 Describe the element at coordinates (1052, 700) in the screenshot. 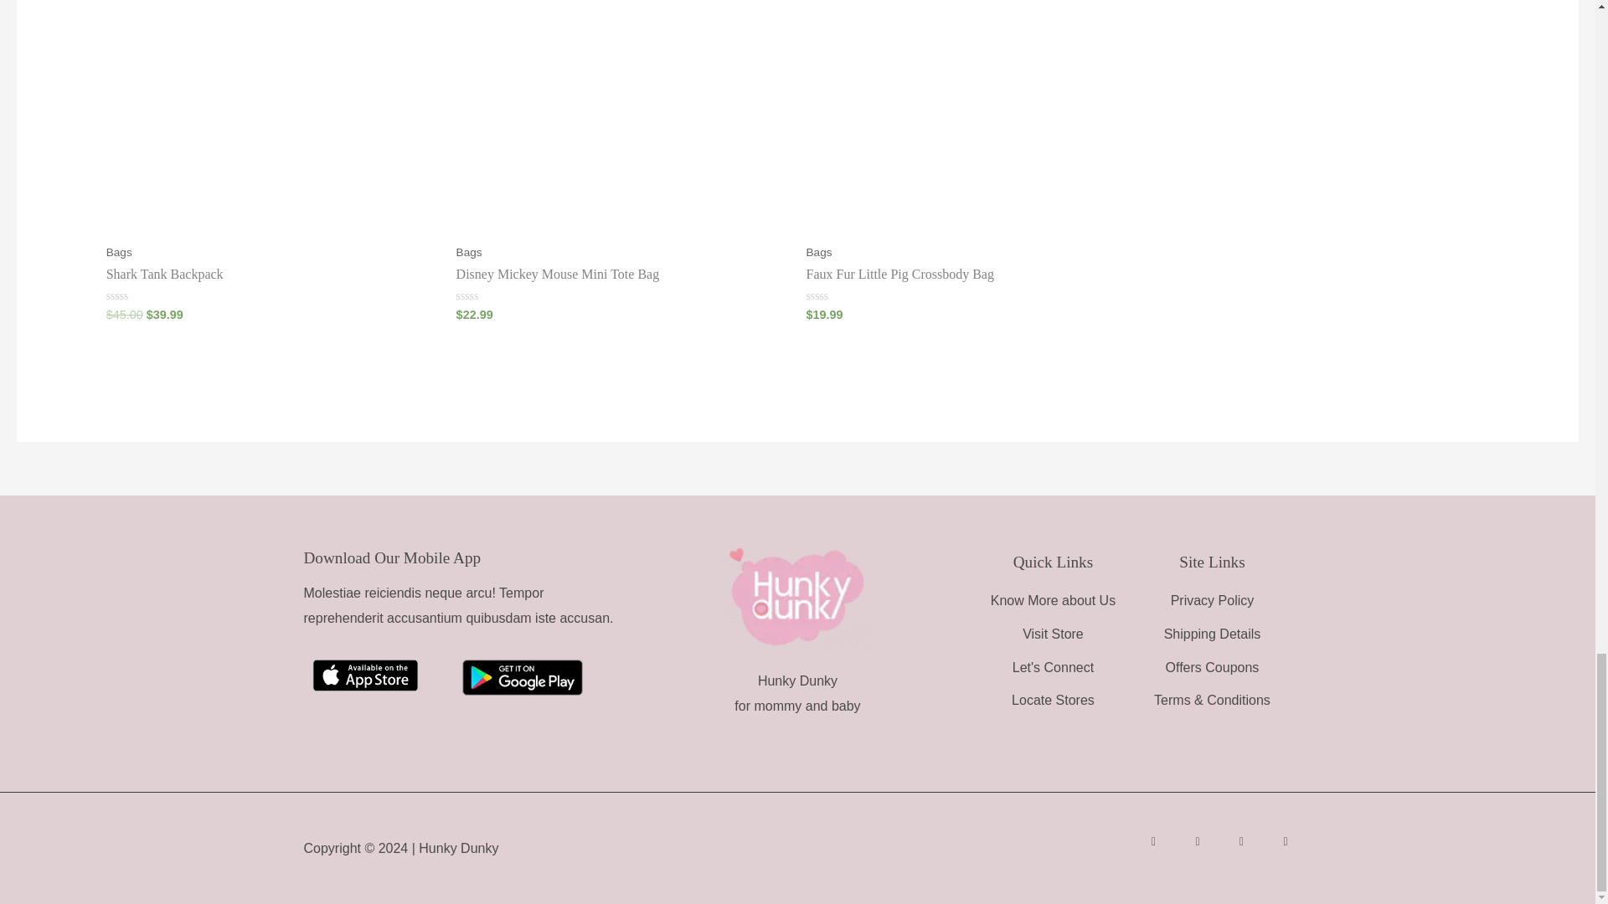

I see `Locate Stores` at that location.